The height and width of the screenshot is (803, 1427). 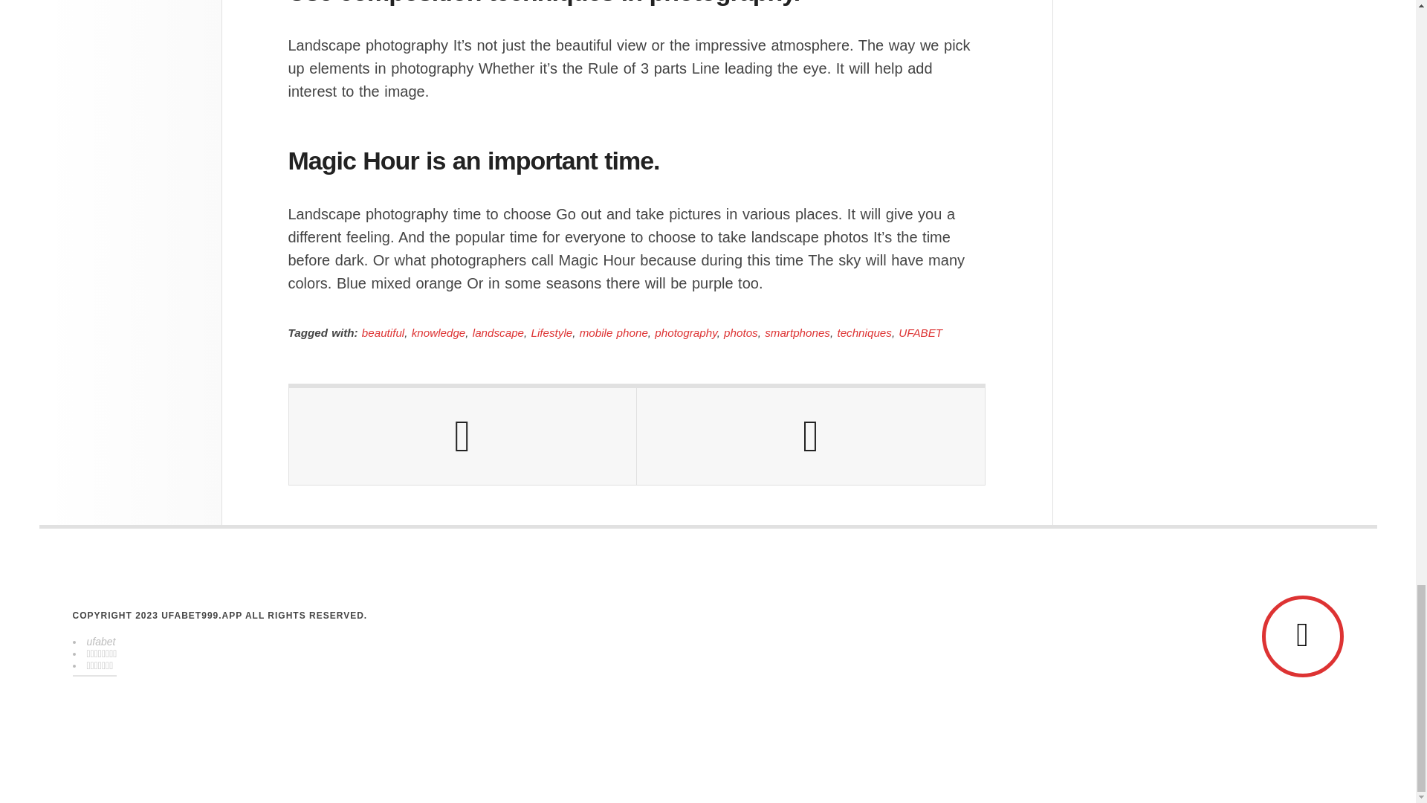 I want to click on Lifestyle, so click(x=551, y=332).